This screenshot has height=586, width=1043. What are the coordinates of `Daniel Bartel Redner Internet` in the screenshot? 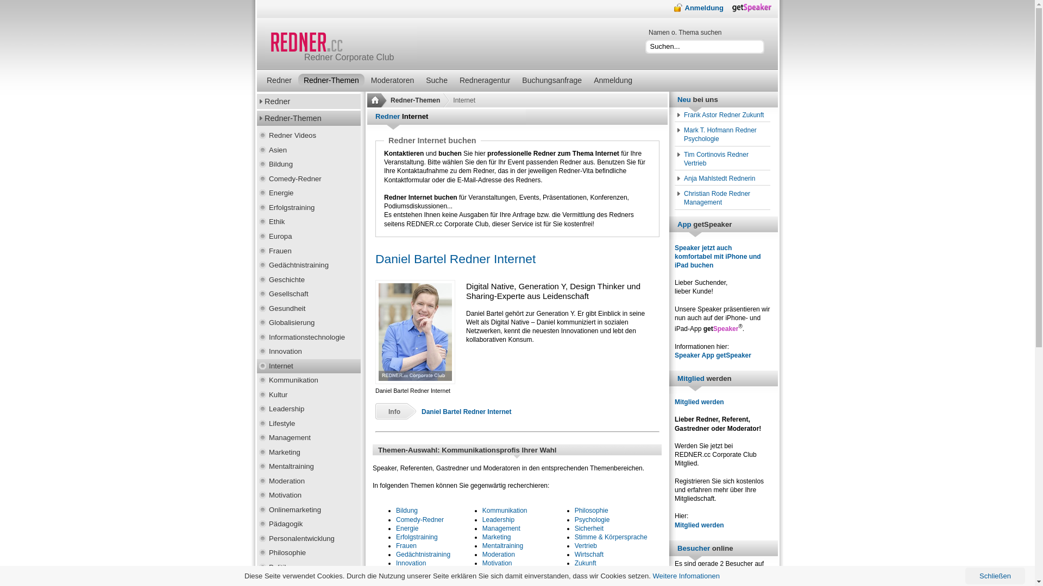 It's located at (466, 412).